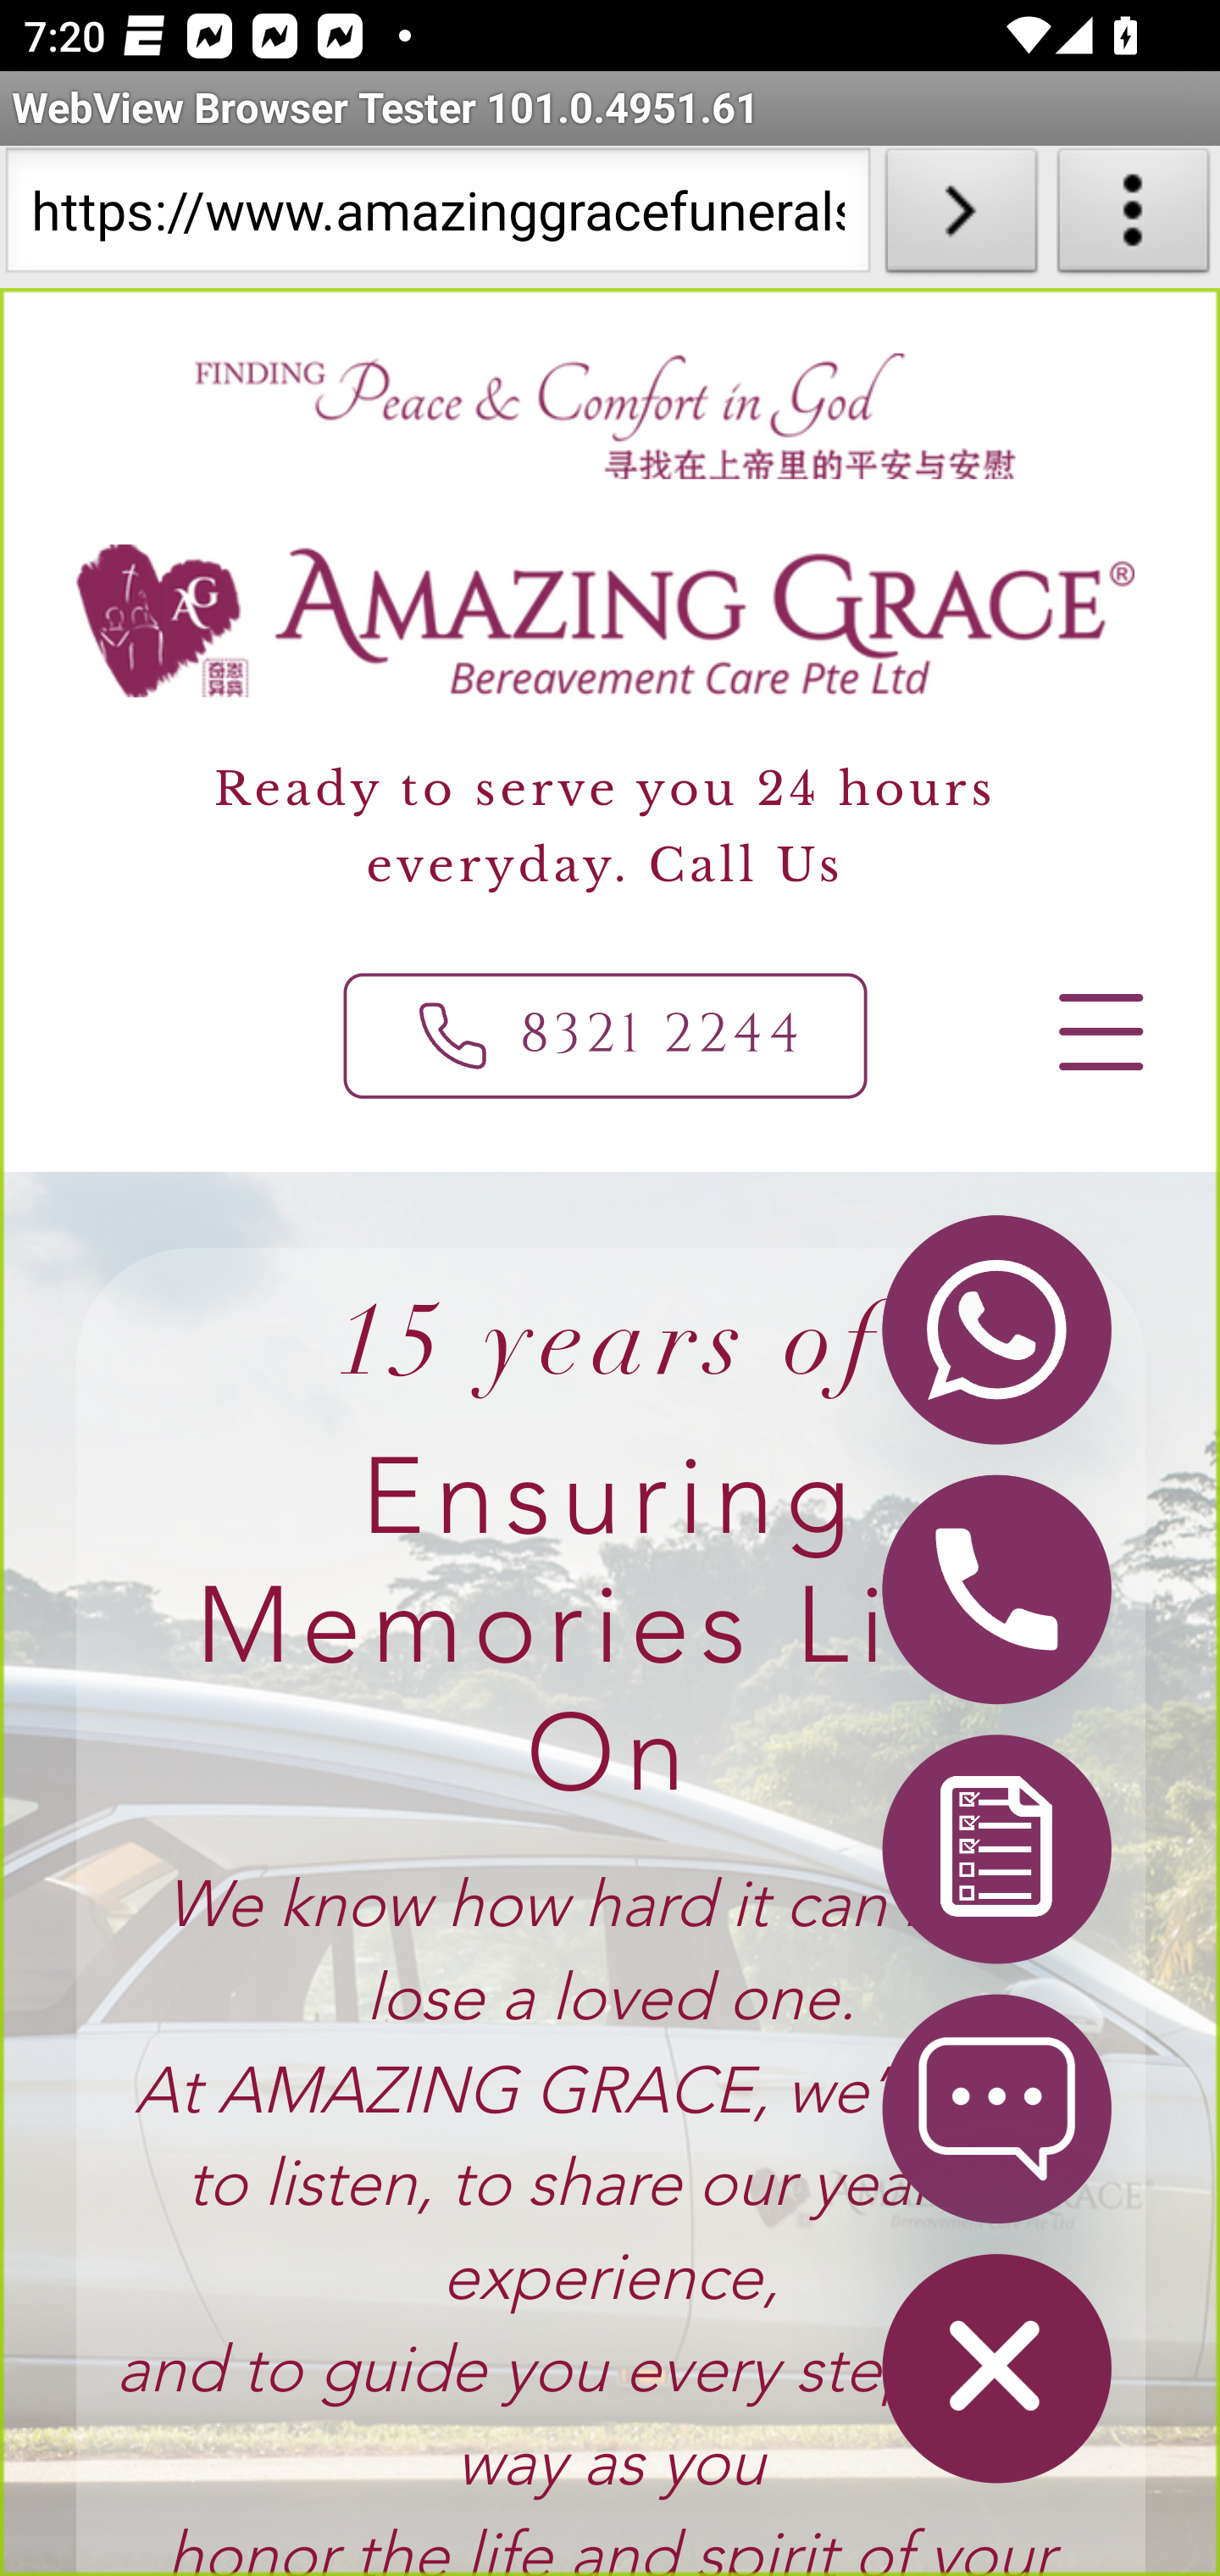 Image resolution: width=1220 pixels, height=2576 pixels. Describe the element at coordinates (606, 1035) in the screenshot. I see `8321 2244` at that location.